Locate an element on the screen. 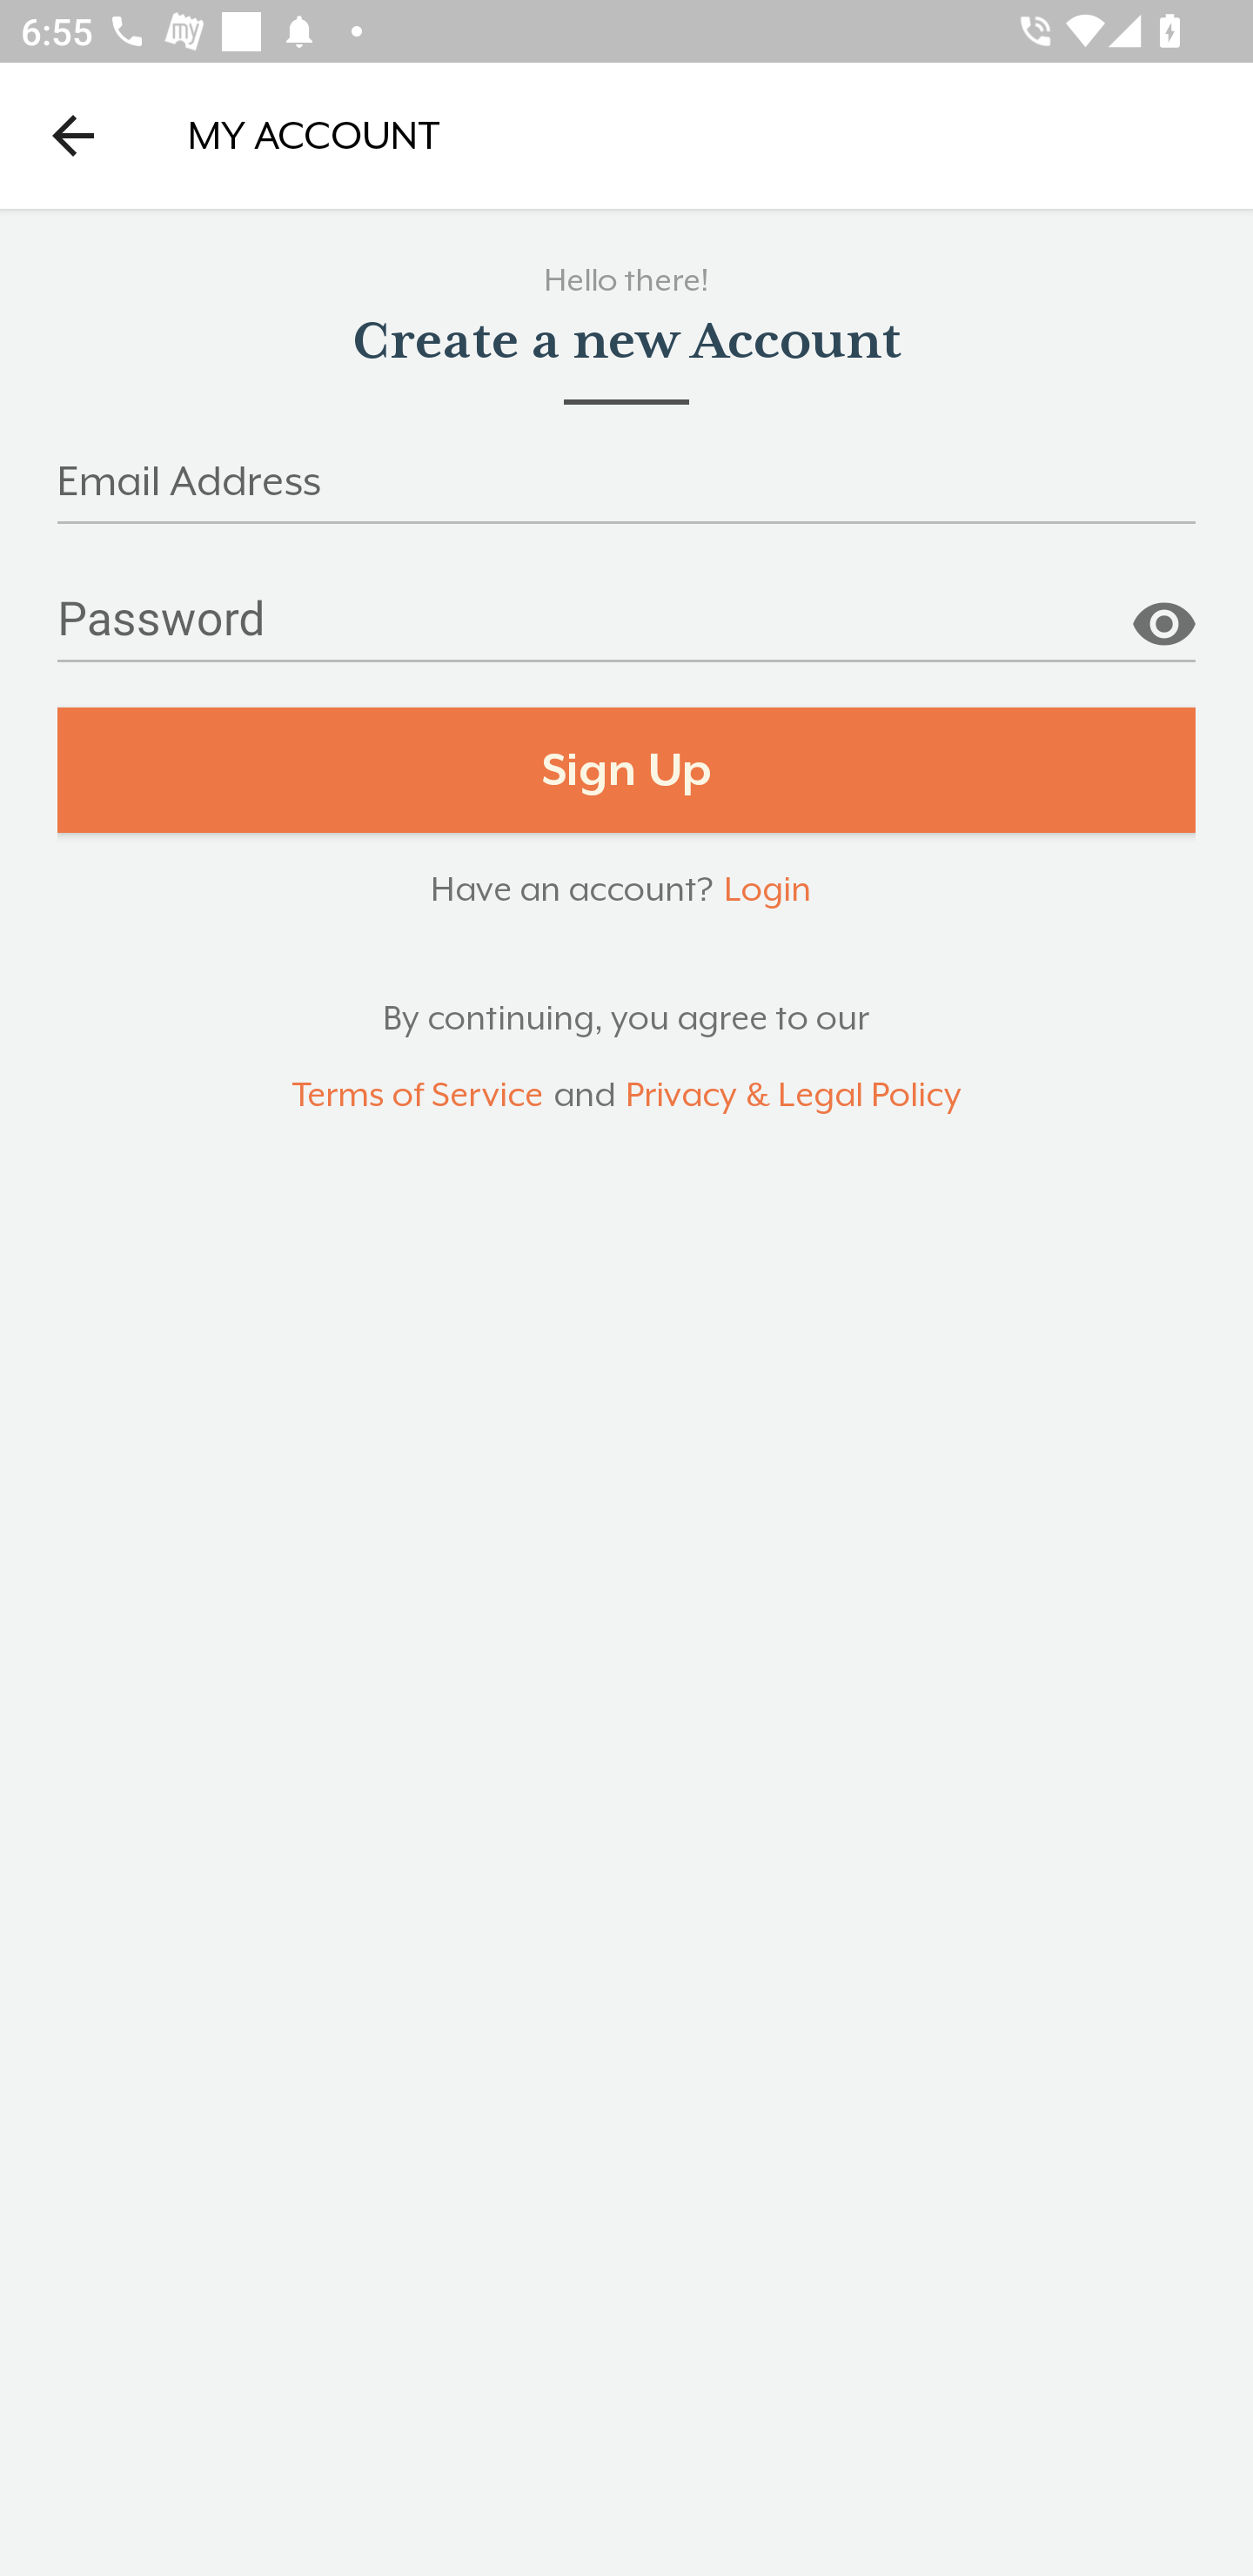 This screenshot has height=2576, width=1253. Sign Up is located at coordinates (626, 770).